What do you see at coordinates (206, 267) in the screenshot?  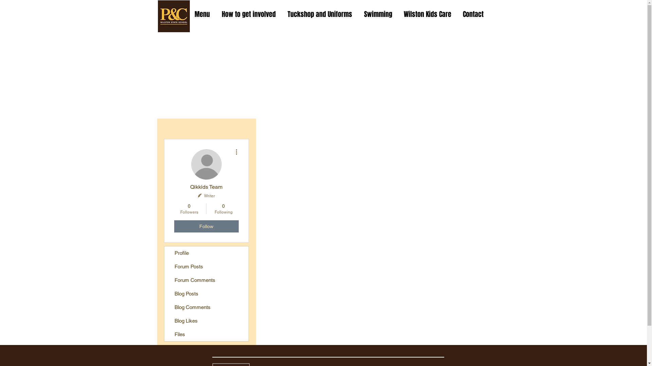 I see `Forum Posts` at bounding box center [206, 267].